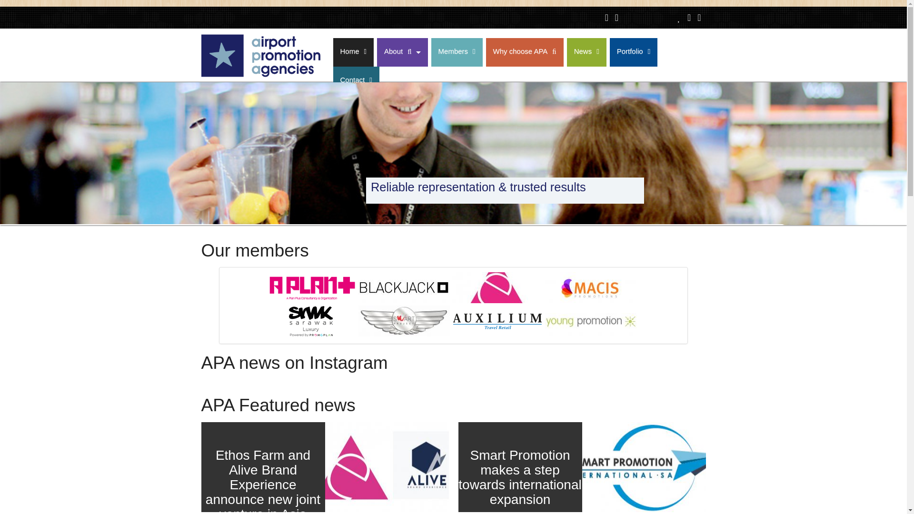  I want to click on About, so click(402, 52).